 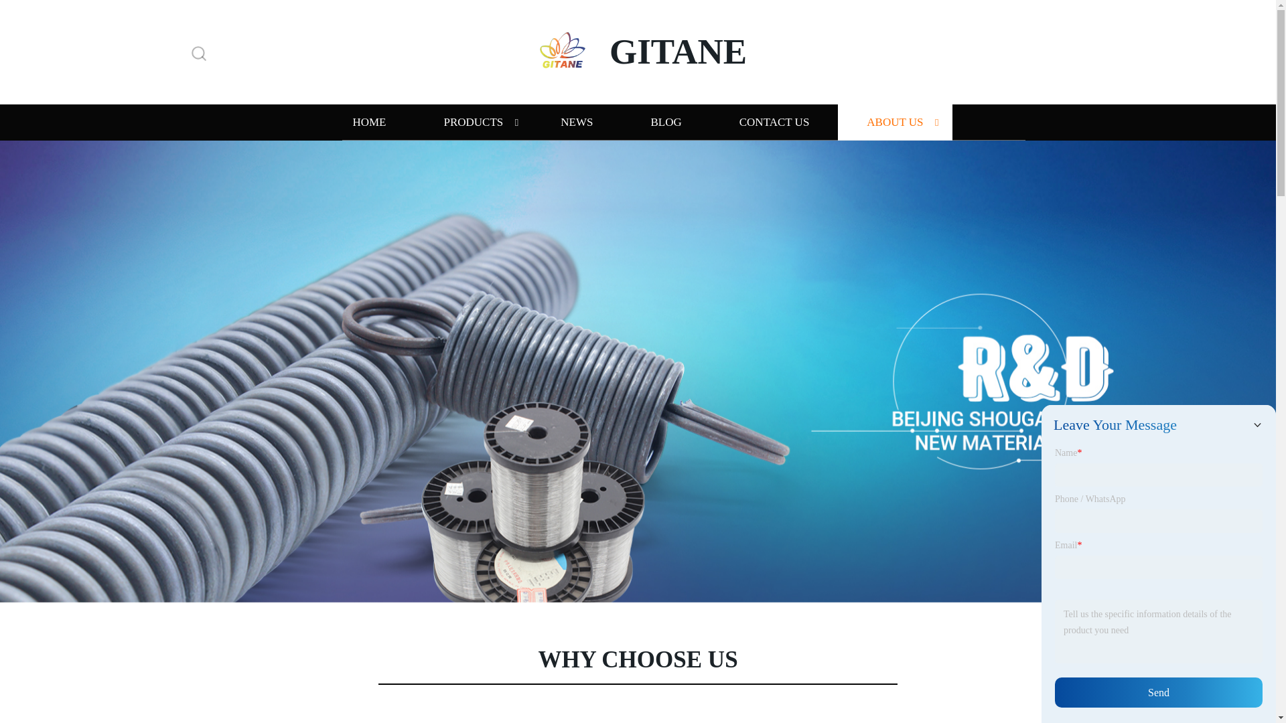 I want to click on BLOG, so click(x=665, y=122).